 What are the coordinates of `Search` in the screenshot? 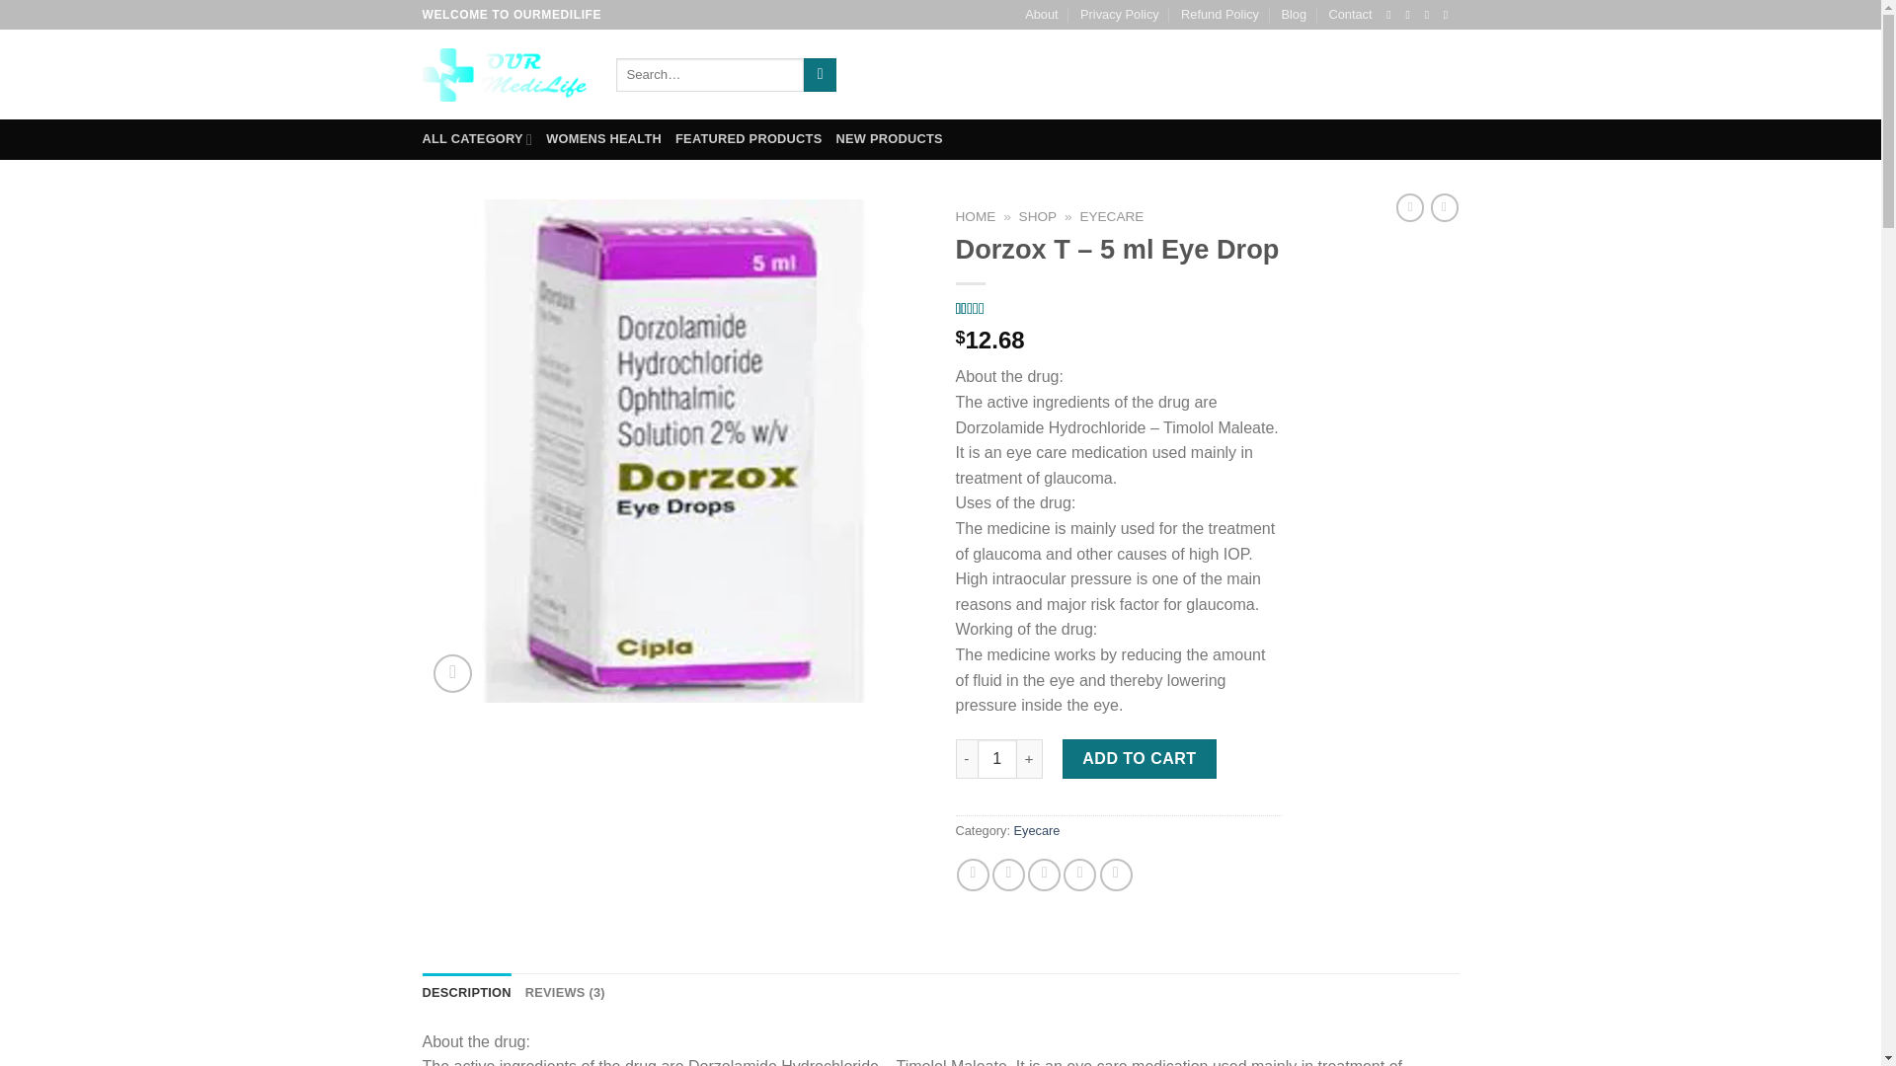 It's located at (820, 75).